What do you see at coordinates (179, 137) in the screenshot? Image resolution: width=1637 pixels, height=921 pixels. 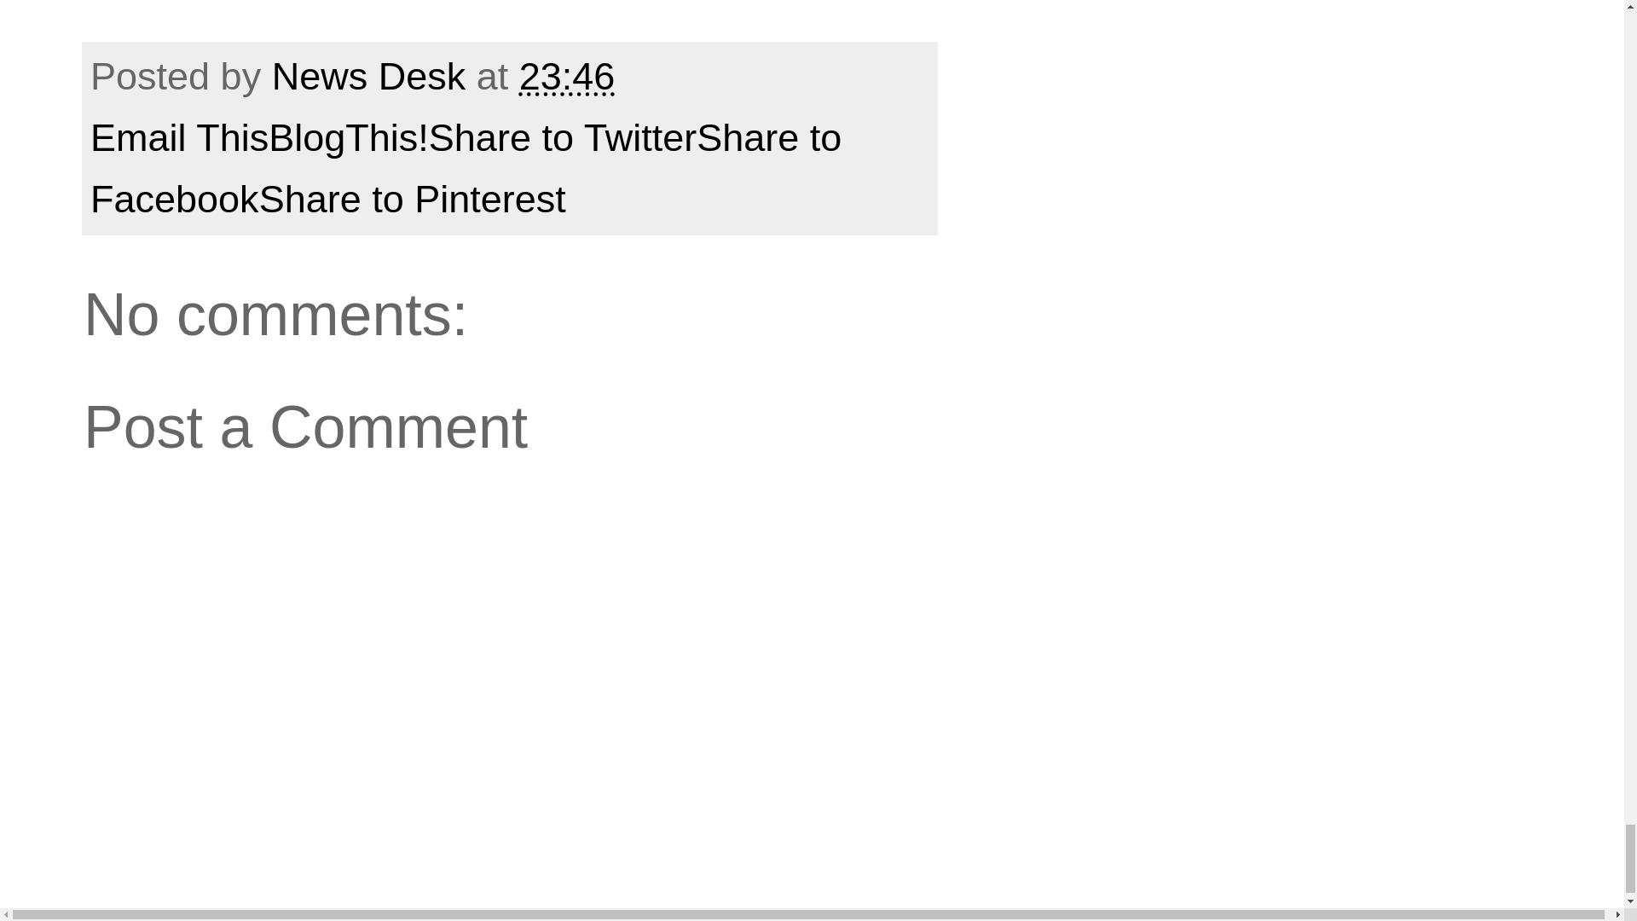 I see `Email This` at bounding box center [179, 137].